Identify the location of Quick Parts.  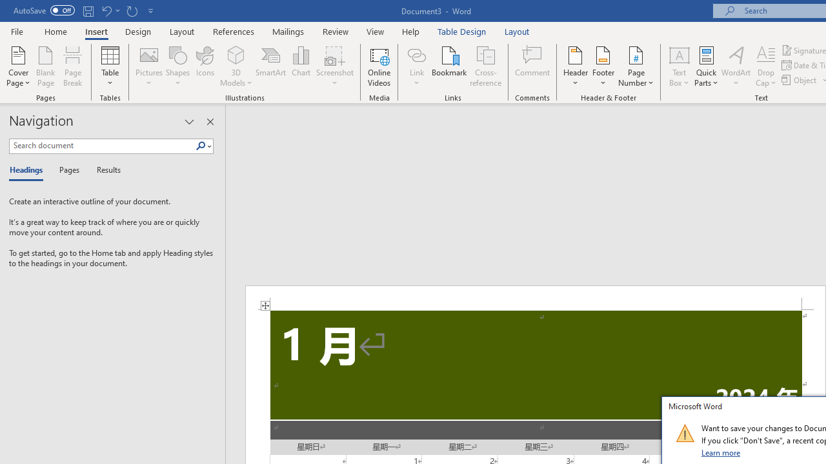
(706, 66).